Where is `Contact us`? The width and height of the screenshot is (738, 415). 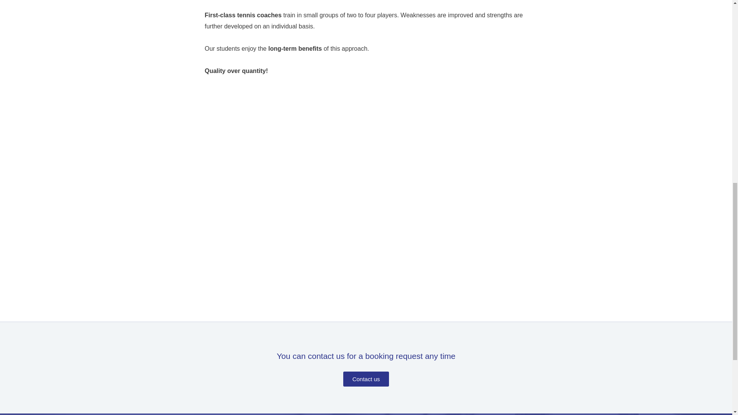
Contact us is located at coordinates (366, 379).